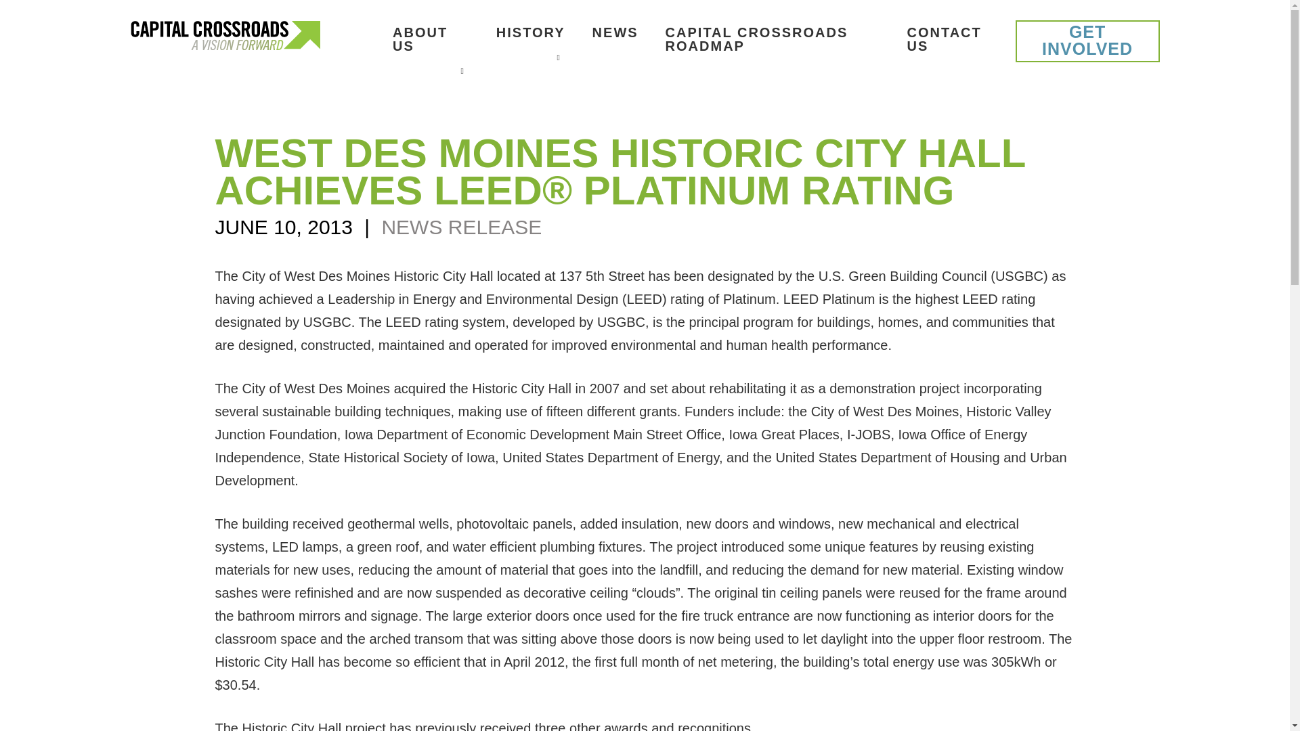  What do you see at coordinates (461, 227) in the screenshot?
I see `NEWS RELEASE` at bounding box center [461, 227].